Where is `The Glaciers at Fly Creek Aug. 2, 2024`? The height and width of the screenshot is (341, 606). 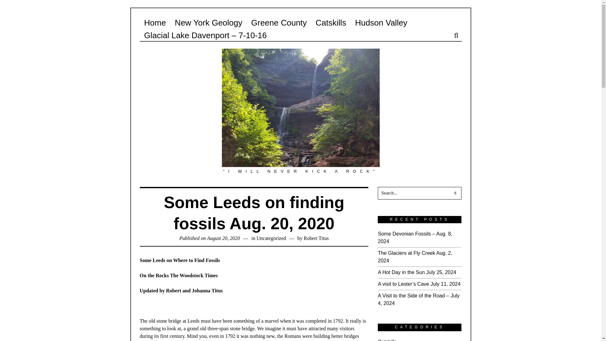 The Glaciers at Fly Creek Aug. 2, 2024 is located at coordinates (415, 256).